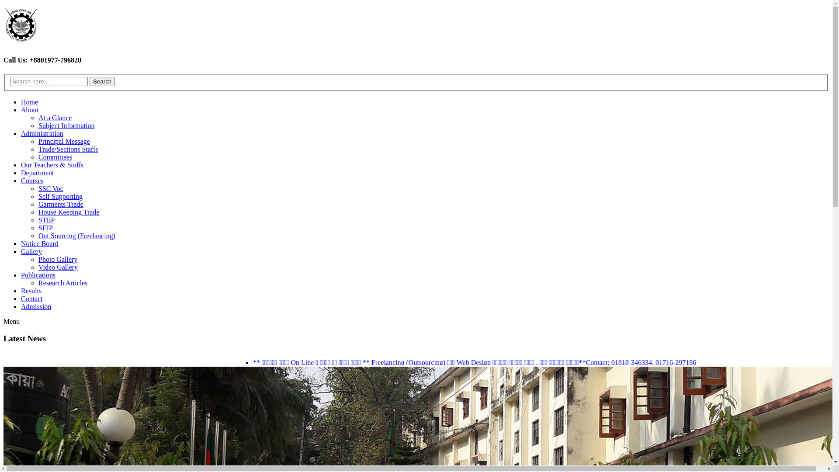 This screenshot has width=839, height=472. What do you see at coordinates (40, 244) in the screenshot?
I see `Notice Board` at bounding box center [40, 244].